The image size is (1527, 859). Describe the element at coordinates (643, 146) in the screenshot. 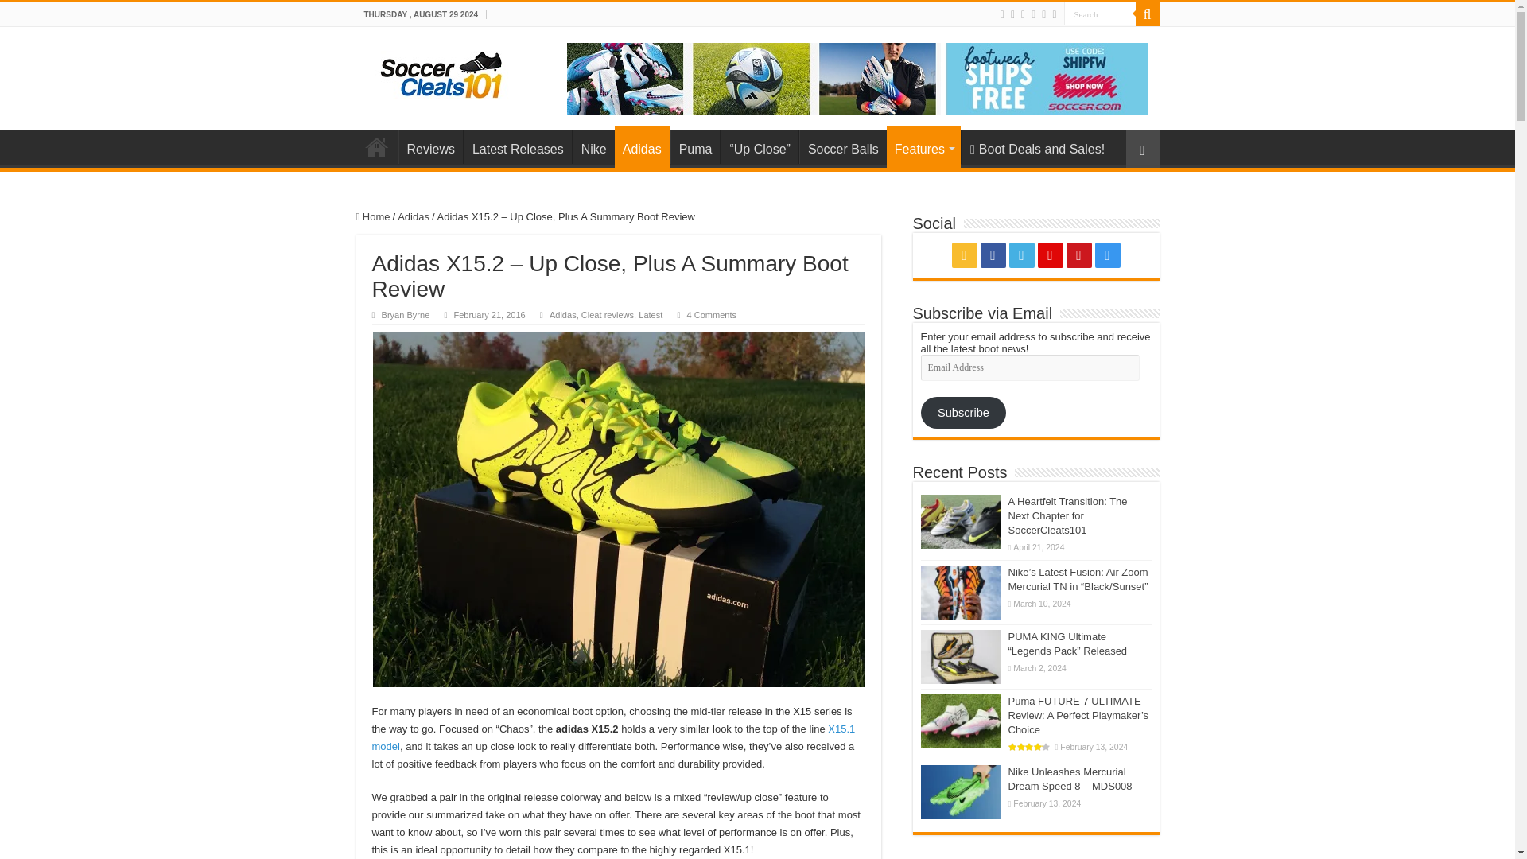

I see `Adidas` at that location.